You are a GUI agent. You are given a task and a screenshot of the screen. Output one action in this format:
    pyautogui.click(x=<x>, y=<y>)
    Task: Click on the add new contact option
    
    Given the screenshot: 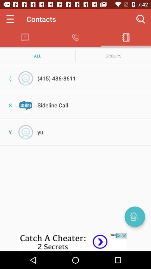 What is the action you would take?
    pyautogui.click(x=135, y=217)
    